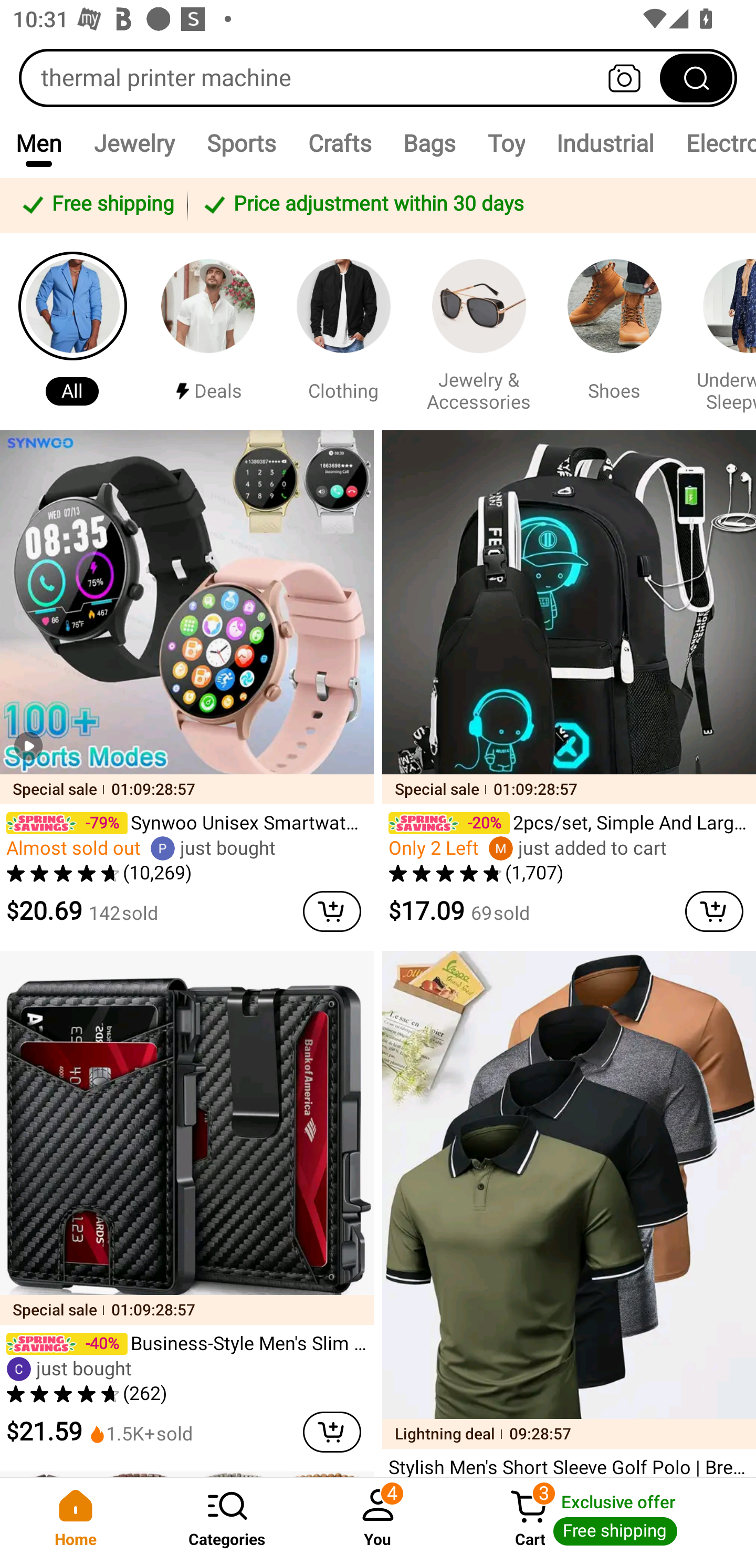 Image resolution: width=756 pixels, height=1555 pixels. Describe the element at coordinates (605, 1516) in the screenshot. I see `Cart 3 Cart Exclusive offer` at that location.